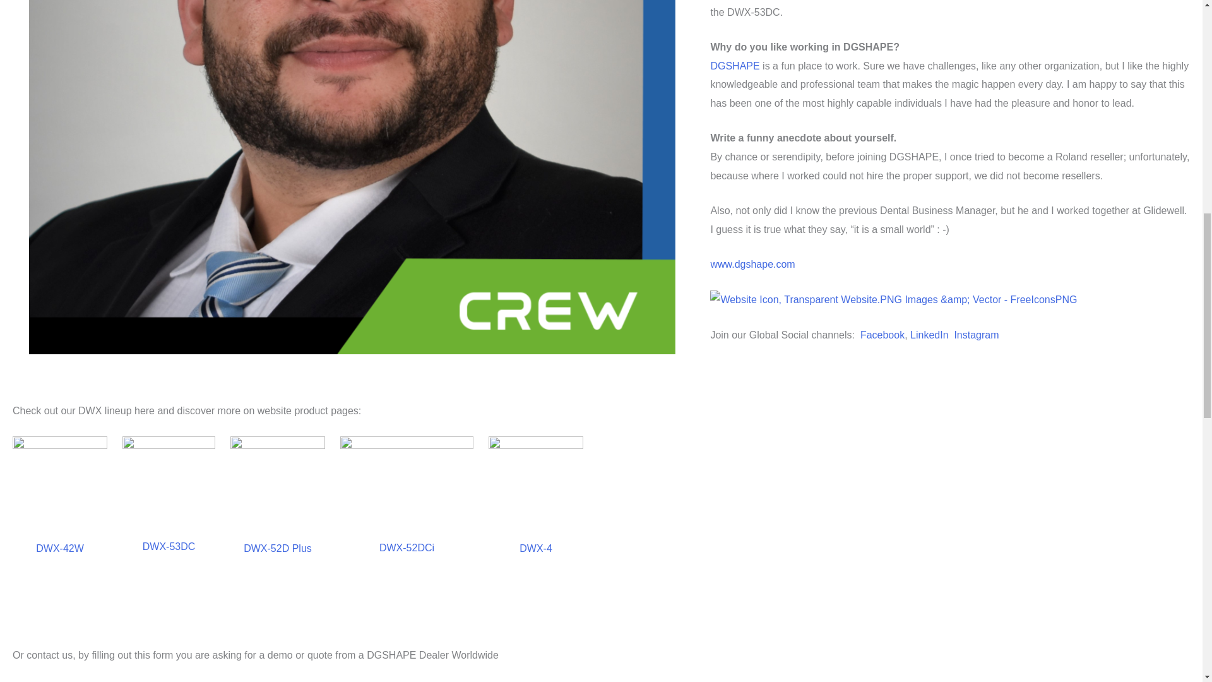 Image resolution: width=1212 pixels, height=682 pixels. What do you see at coordinates (169, 546) in the screenshot?
I see `DWX-53DC` at bounding box center [169, 546].